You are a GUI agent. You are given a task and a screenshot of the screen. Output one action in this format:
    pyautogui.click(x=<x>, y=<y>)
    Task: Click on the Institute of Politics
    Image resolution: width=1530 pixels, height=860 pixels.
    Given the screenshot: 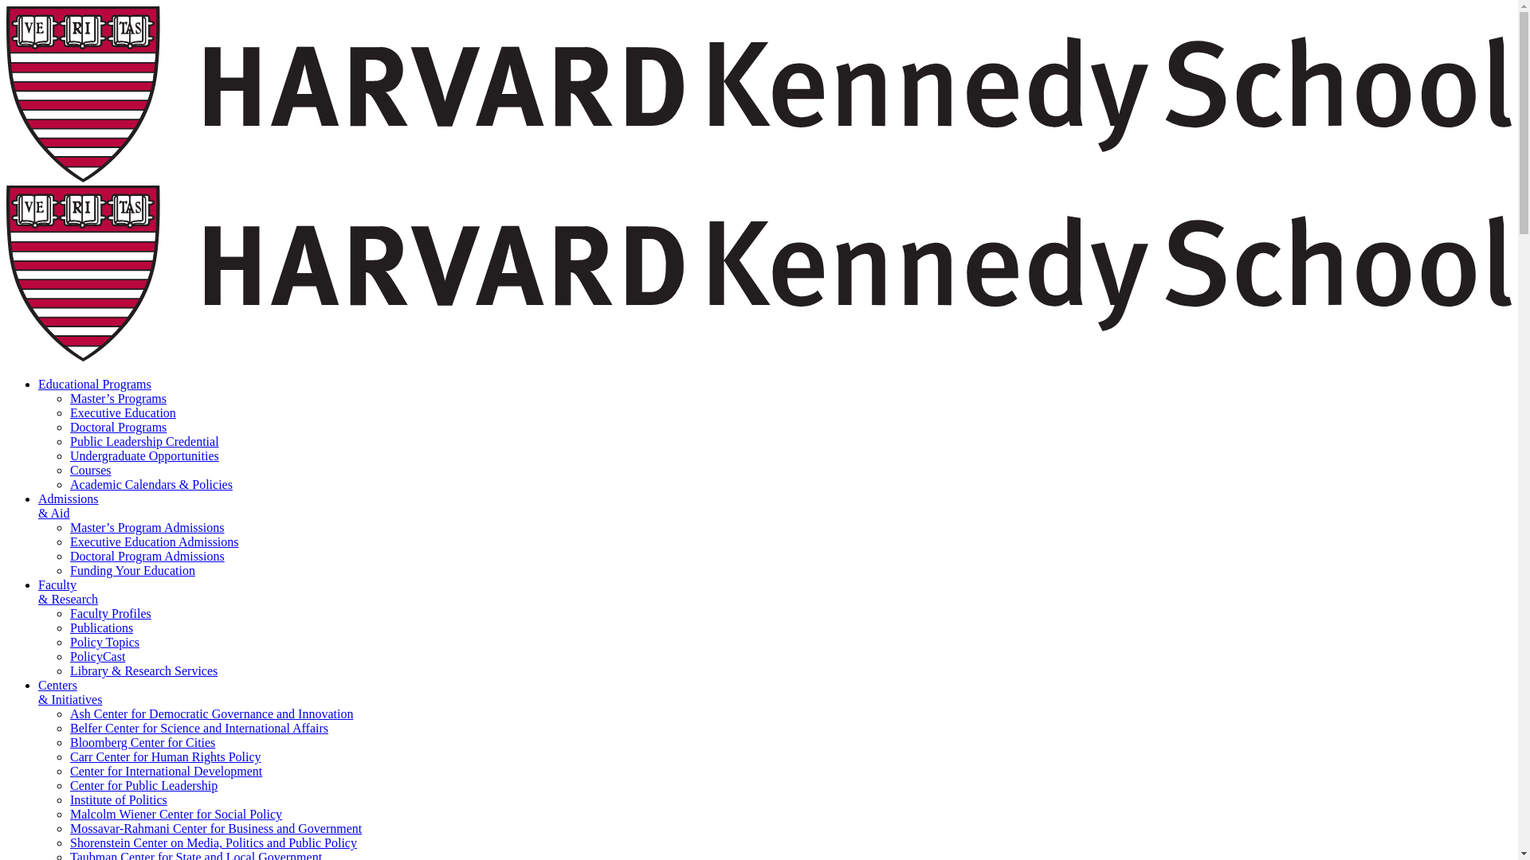 What is the action you would take?
    pyautogui.click(x=118, y=799)
    